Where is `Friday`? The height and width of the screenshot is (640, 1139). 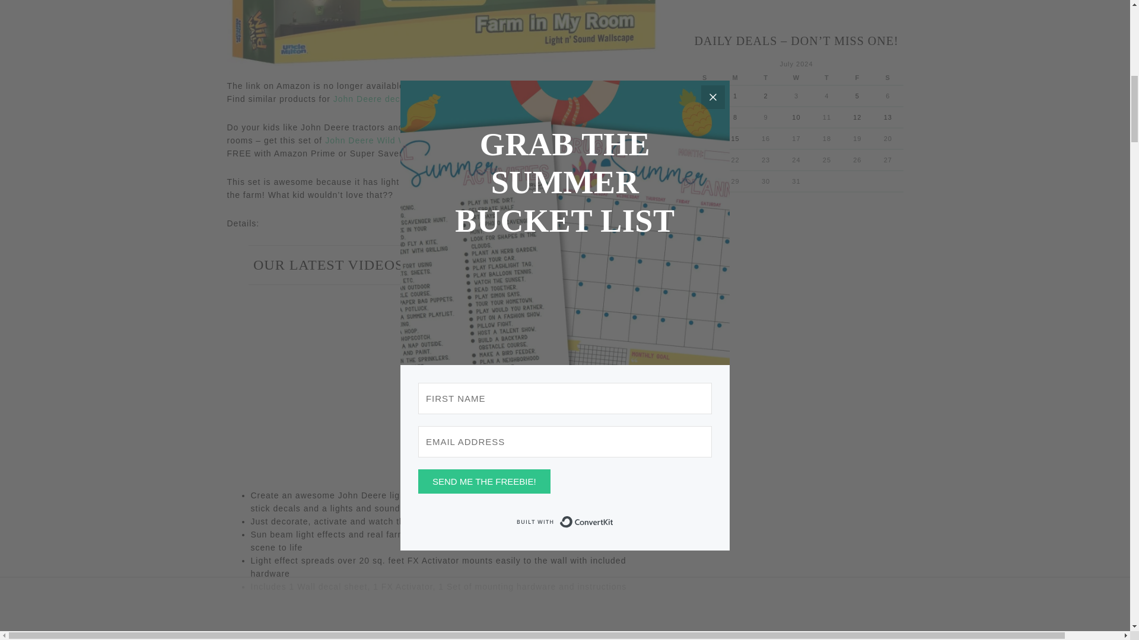 Friday is located at coordinates (857, 77).